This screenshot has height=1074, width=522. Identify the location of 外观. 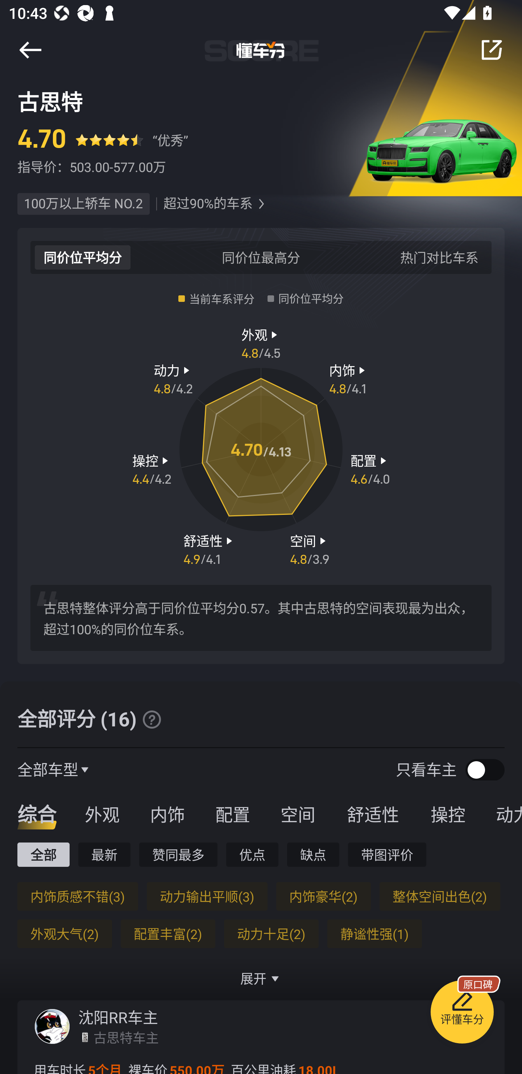
(102, 814).